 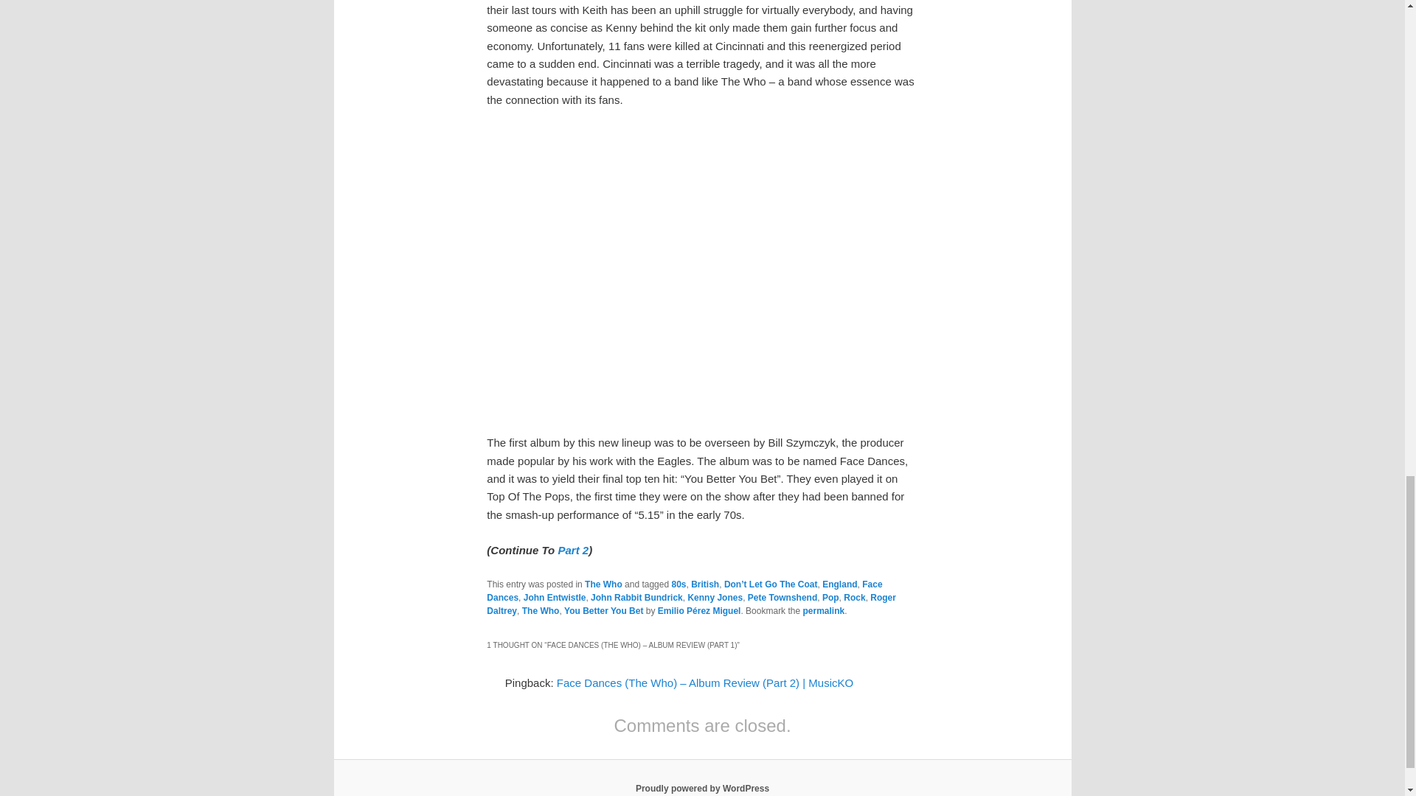 What do you see at coordinates (555, 597) in the screenshot?
I see `John Entwistle` at bounding box center [555, 597].